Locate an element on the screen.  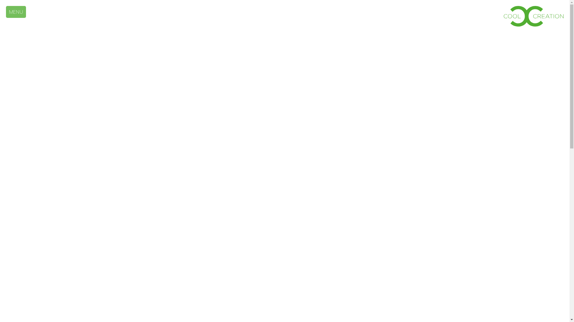
MENU is located at coordinates (16, 12).